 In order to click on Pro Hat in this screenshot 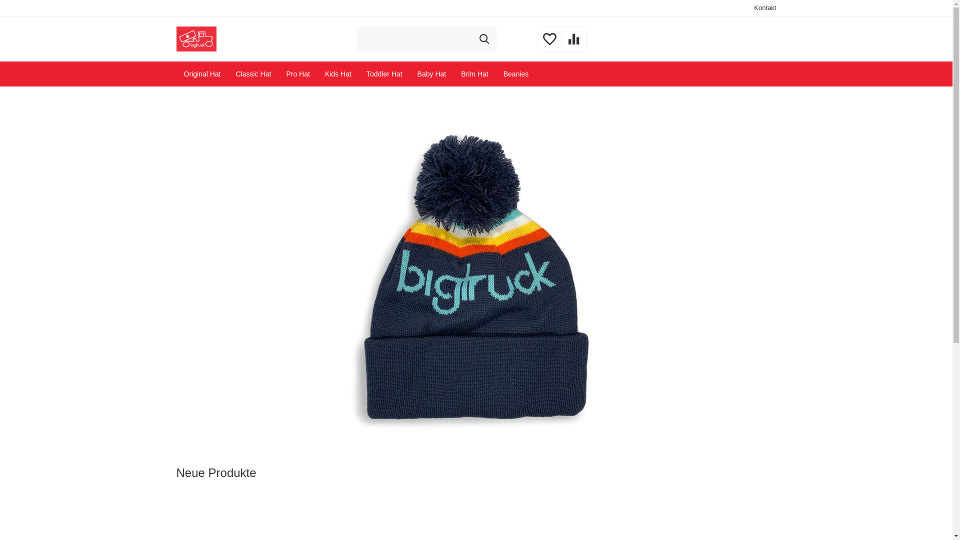, I will do `click(298, 74)`.